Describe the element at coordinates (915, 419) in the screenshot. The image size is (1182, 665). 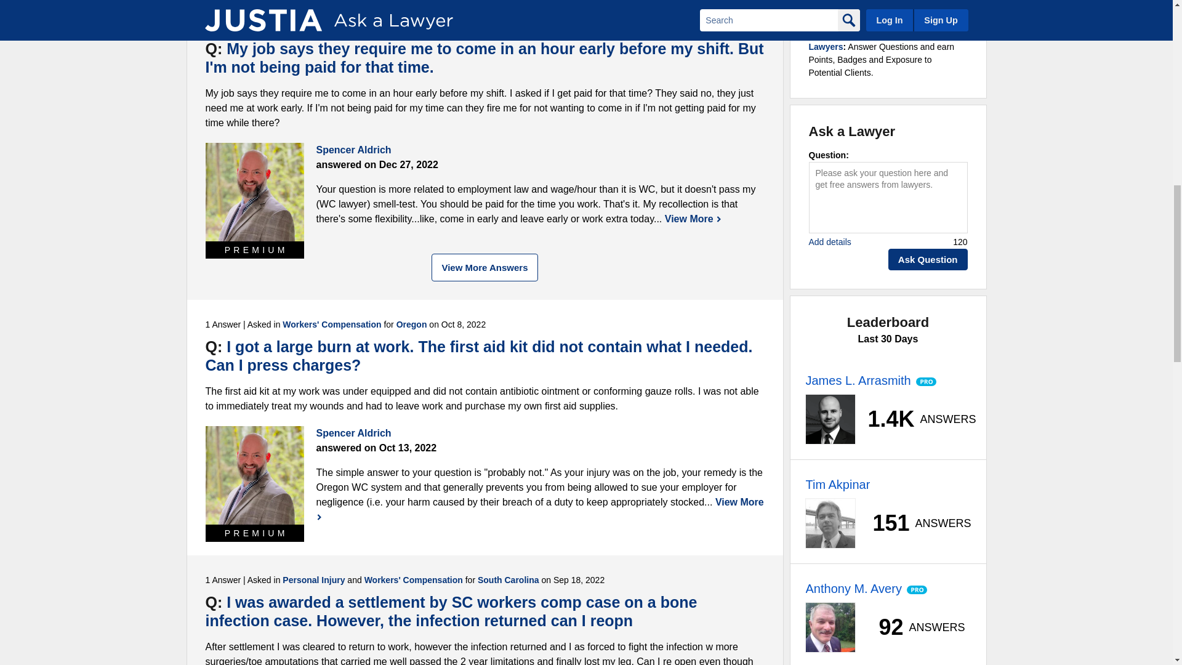
I see `Ask a Lawyer - Leaderboard - Lawyer Stats` at that location.